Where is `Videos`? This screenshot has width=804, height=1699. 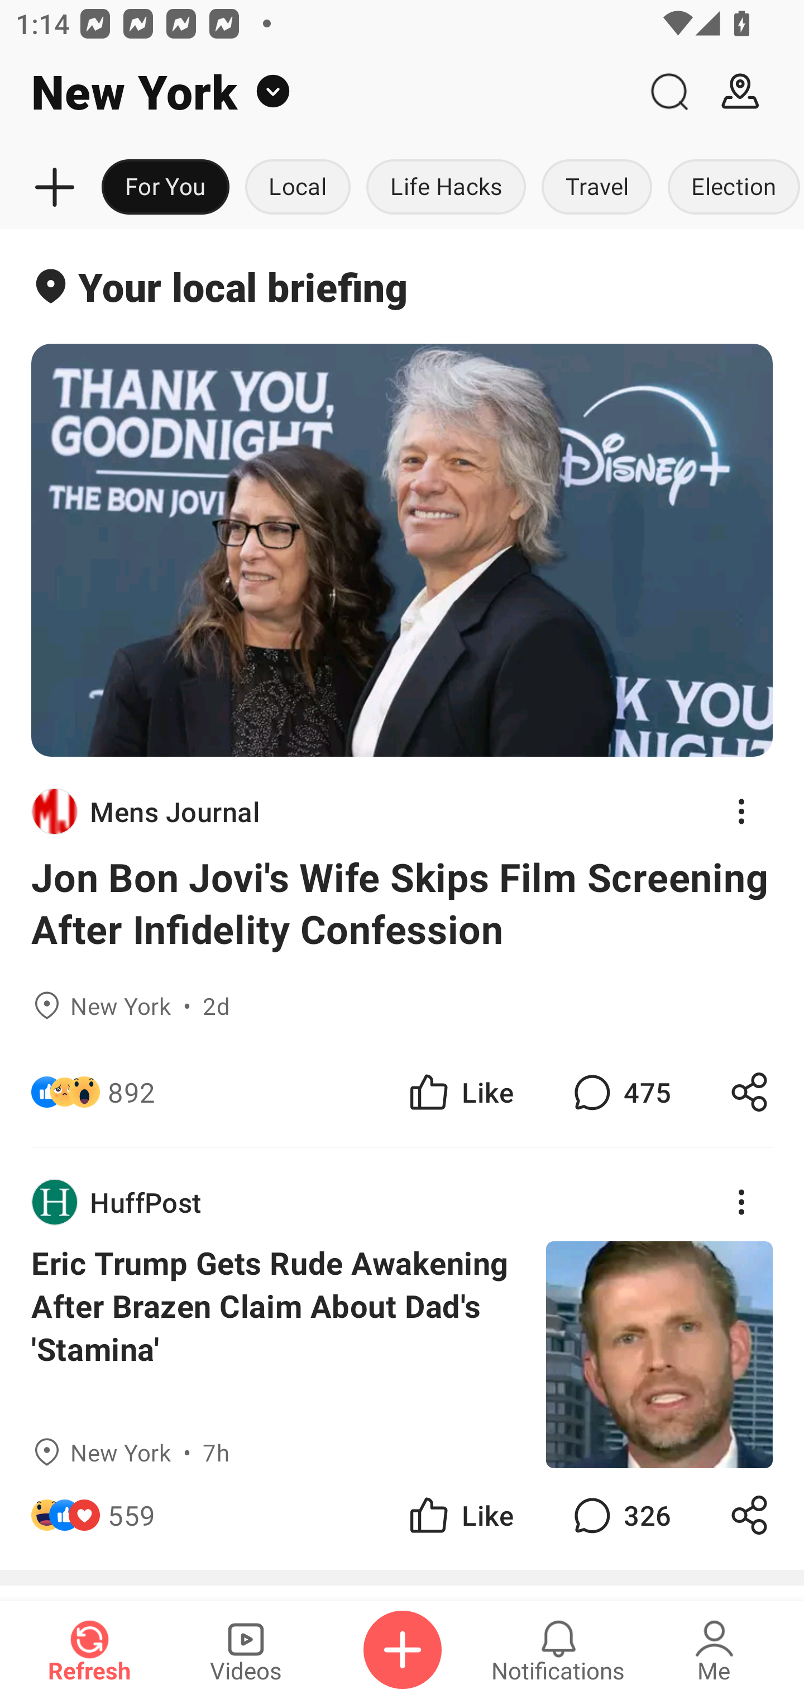
Videos is located at coordinates (246, 1650).